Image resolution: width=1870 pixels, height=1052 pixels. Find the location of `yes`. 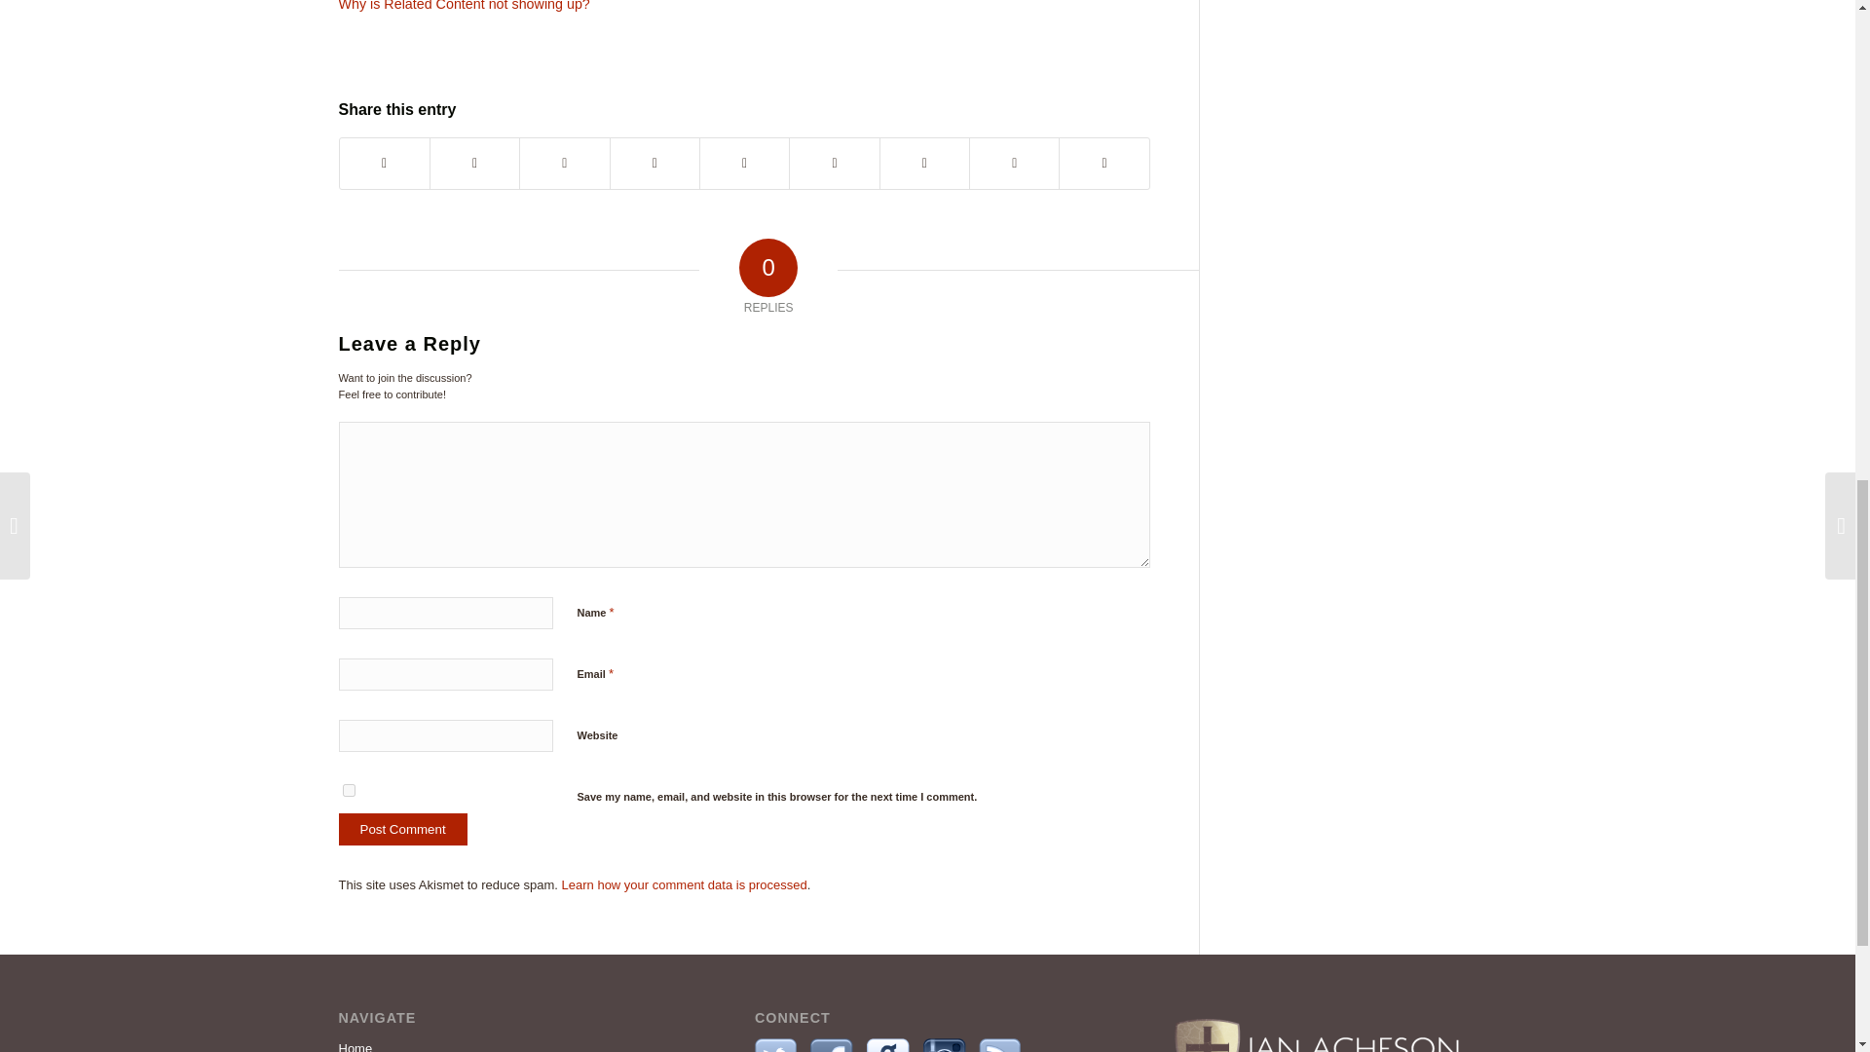

yes is located at coordinates (349, 789).